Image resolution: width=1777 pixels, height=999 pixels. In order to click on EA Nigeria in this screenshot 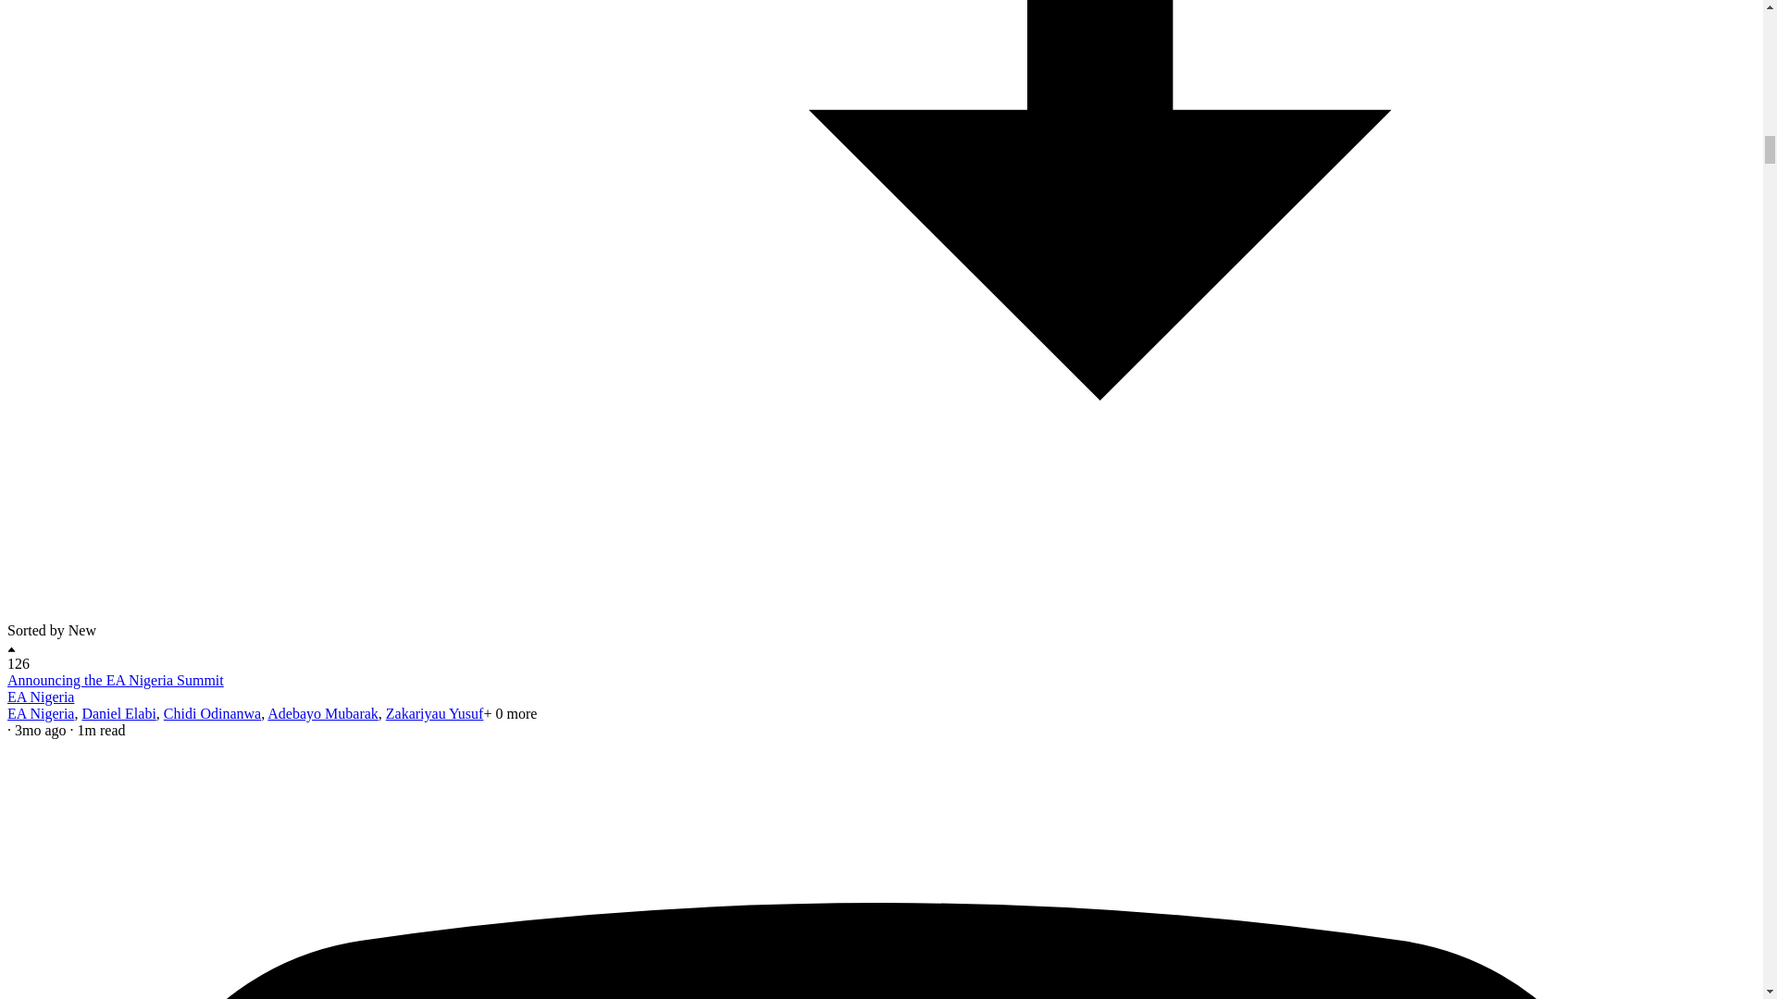, I will do `click(41, 712)`.